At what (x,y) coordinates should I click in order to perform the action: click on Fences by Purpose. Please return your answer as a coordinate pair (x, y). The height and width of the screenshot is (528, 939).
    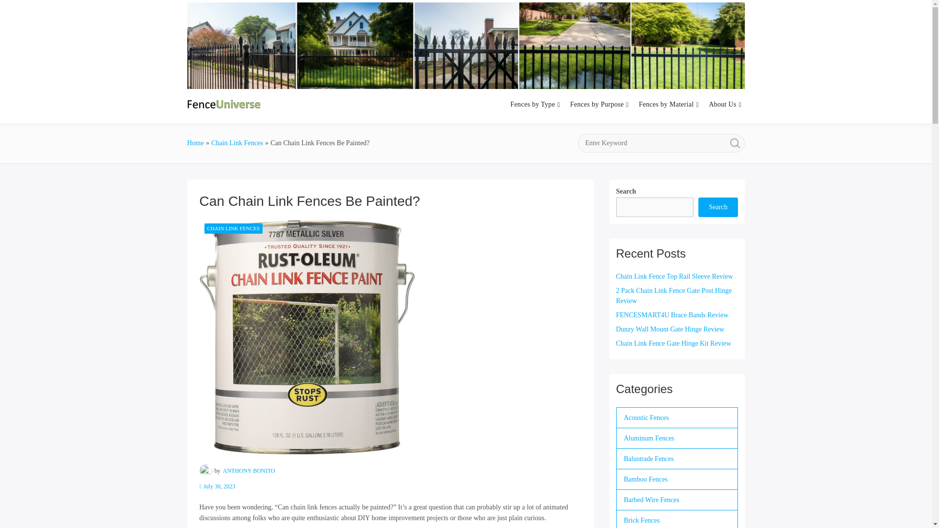
    Looking at the image, I should click on (597, 105).